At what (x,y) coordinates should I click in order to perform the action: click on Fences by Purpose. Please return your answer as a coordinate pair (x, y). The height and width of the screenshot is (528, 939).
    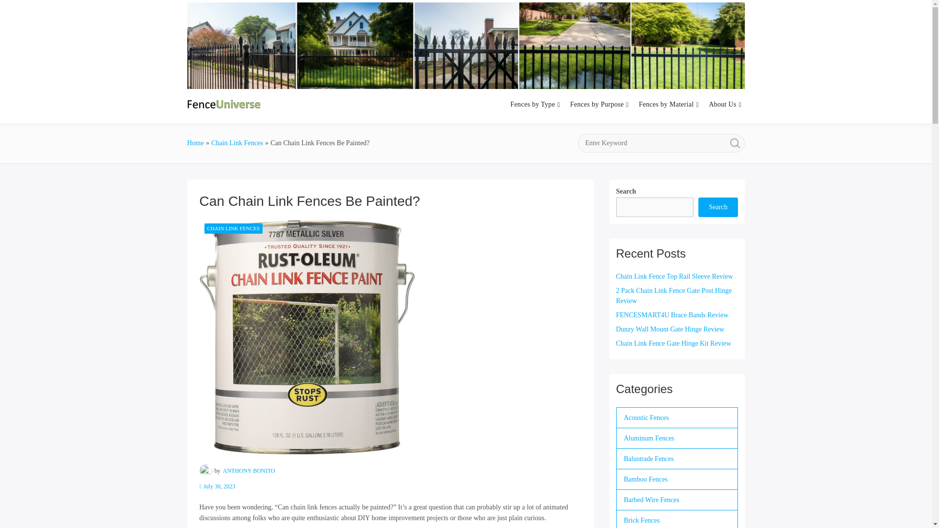
    Looking at the image, I should click on (597, 105).